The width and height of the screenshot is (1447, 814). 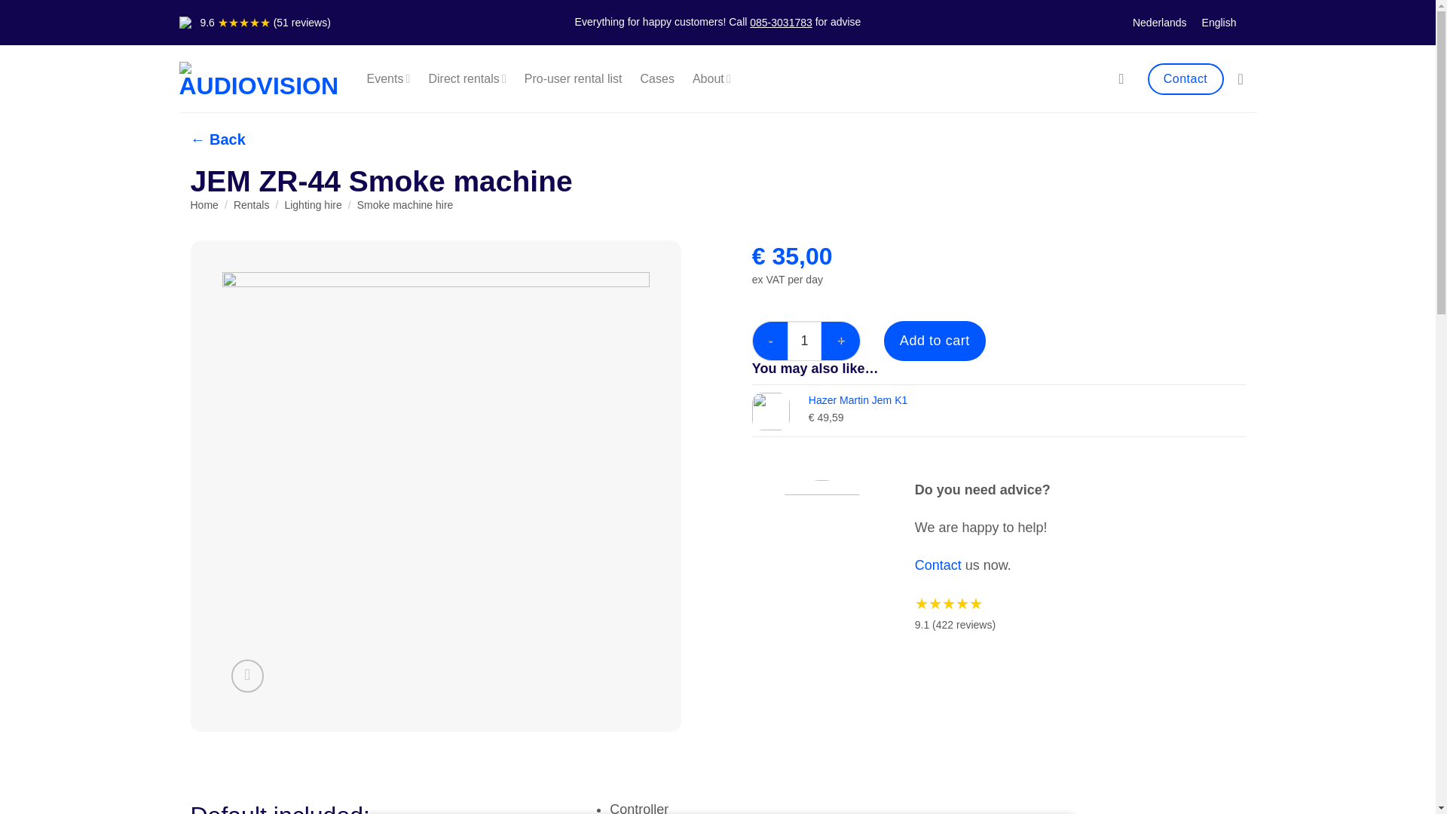 What do you see at coordinates (259, 79) in the screenshot?
I see `AudioVision - Vision on event technology` at bounding box center [259, 79].